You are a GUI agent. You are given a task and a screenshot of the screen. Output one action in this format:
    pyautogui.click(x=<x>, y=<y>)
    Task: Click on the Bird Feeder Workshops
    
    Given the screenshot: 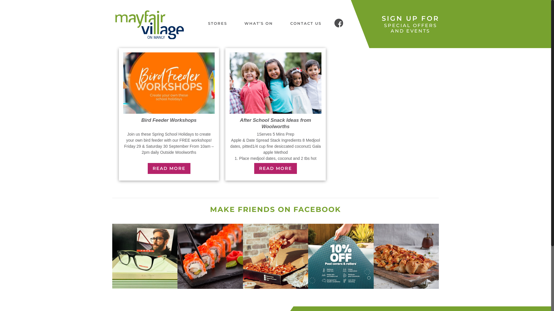 What is the action you would take?
    pyautogui.click(x=169, y=120)
    